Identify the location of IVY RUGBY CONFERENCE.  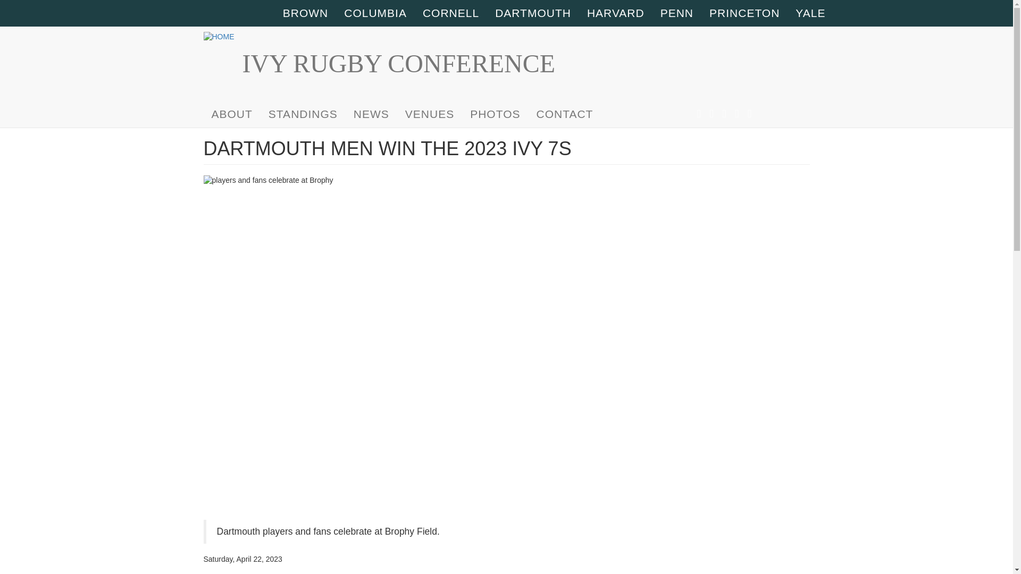
(398, 64).